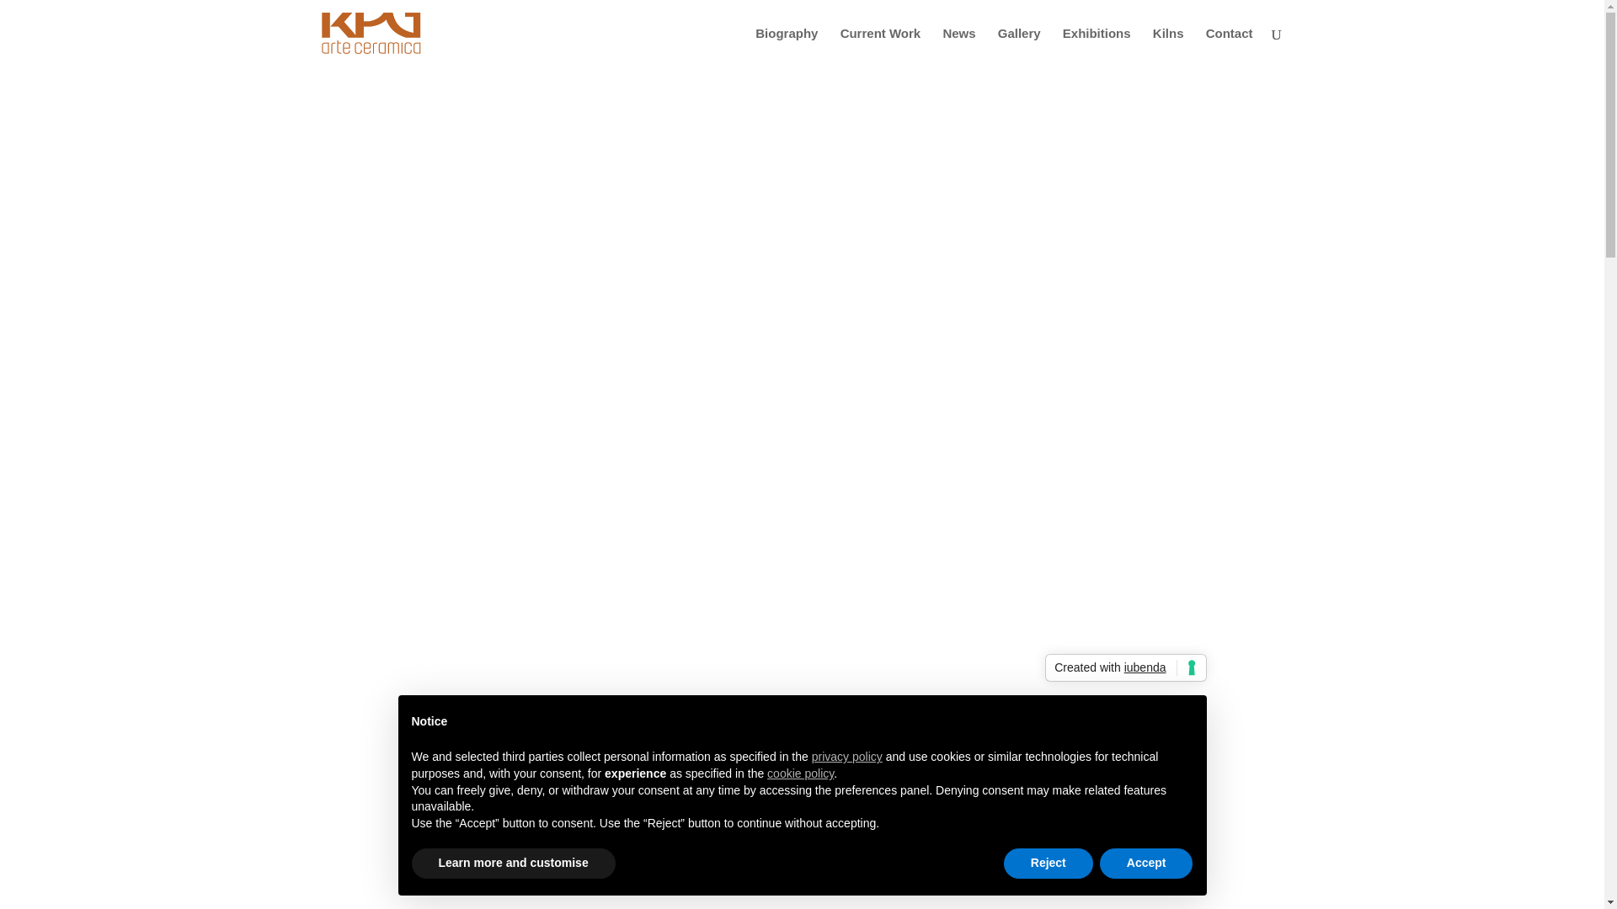 This screenshot has width=1617, height=909. I want to click on Current Work, so click(881, 47).